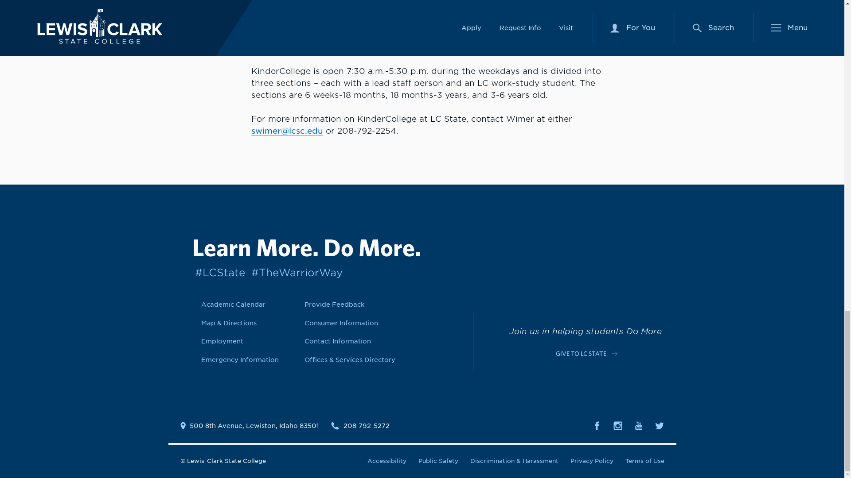  I want to click on calls--solid, so click(335, 425).